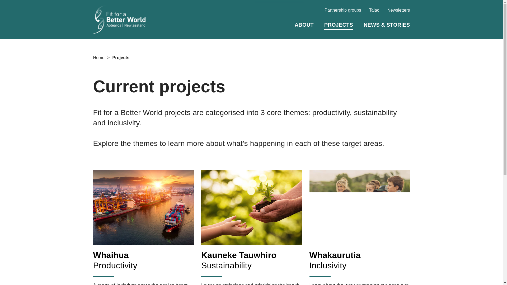 Image resolution: width=507 pixels, height=285 pixels. What do you see at coordinates (304, 25) in the screenshot?
I see `Home` at bounding box center [304, 25].